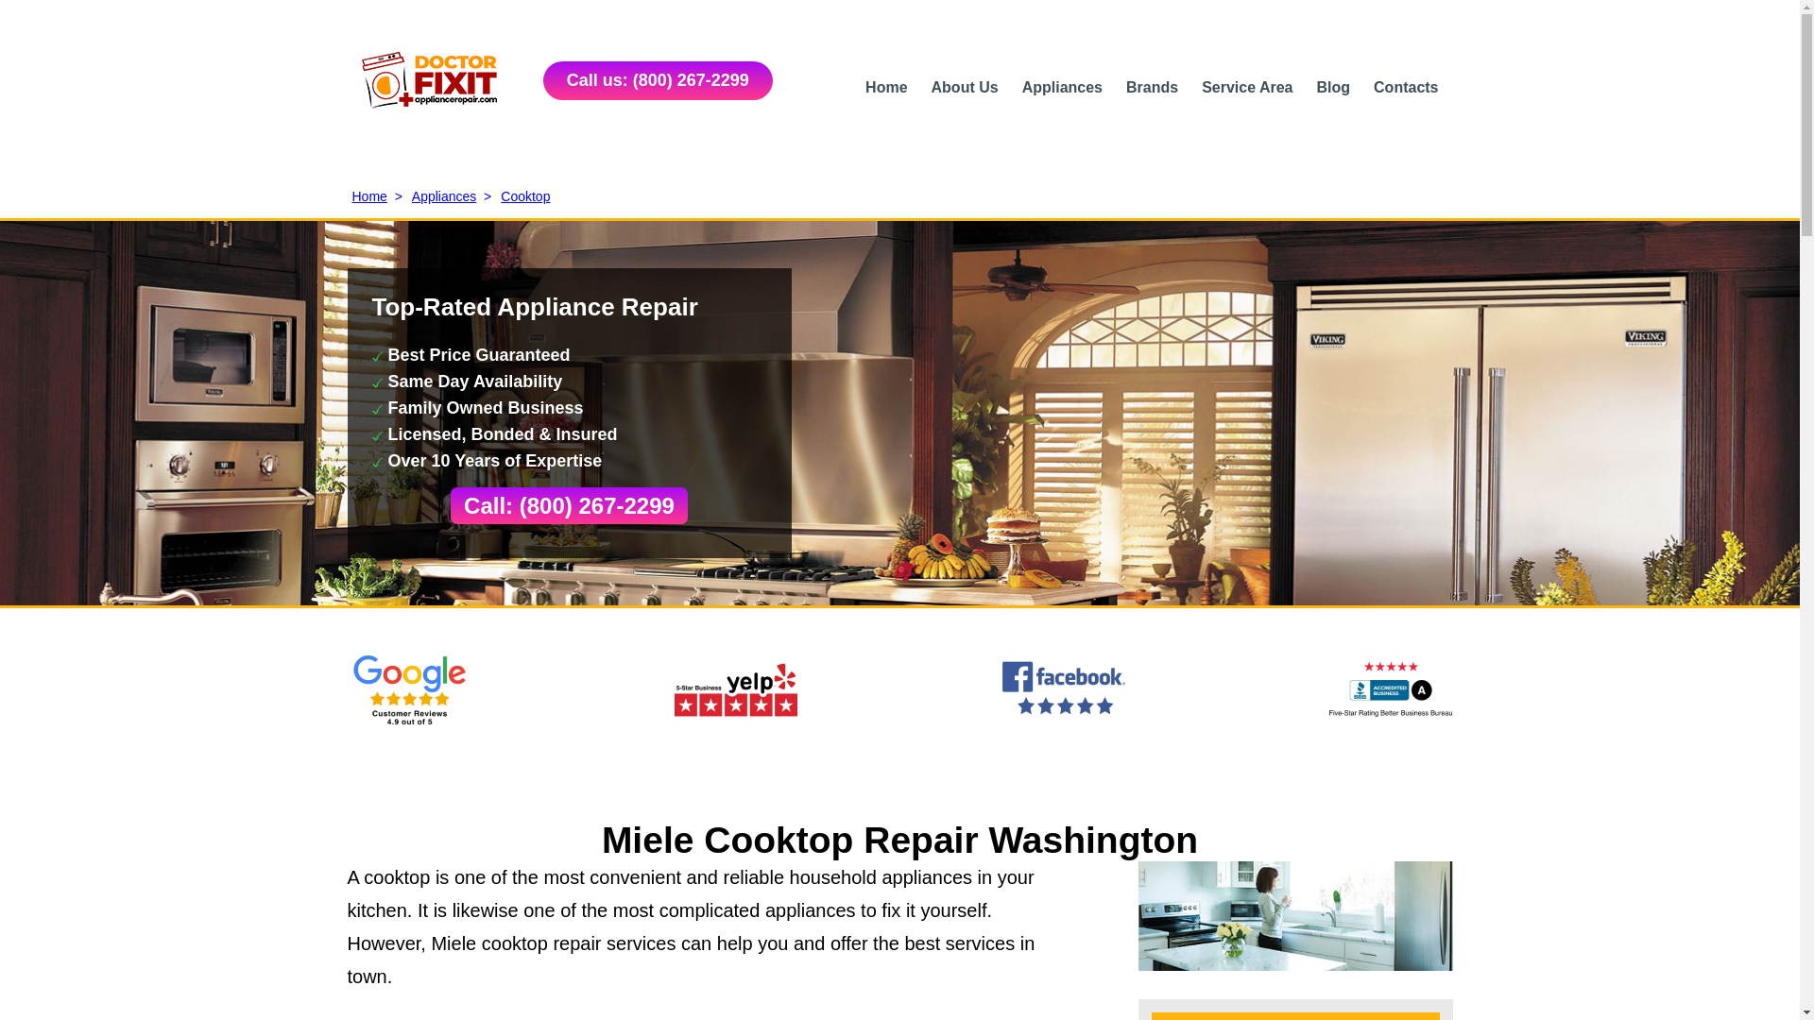 This screenshot has width=1814, height=1020. What do you see at coordinates (886, 87) in the screenshot?
I see `Home` at bounding box center [886, 87].